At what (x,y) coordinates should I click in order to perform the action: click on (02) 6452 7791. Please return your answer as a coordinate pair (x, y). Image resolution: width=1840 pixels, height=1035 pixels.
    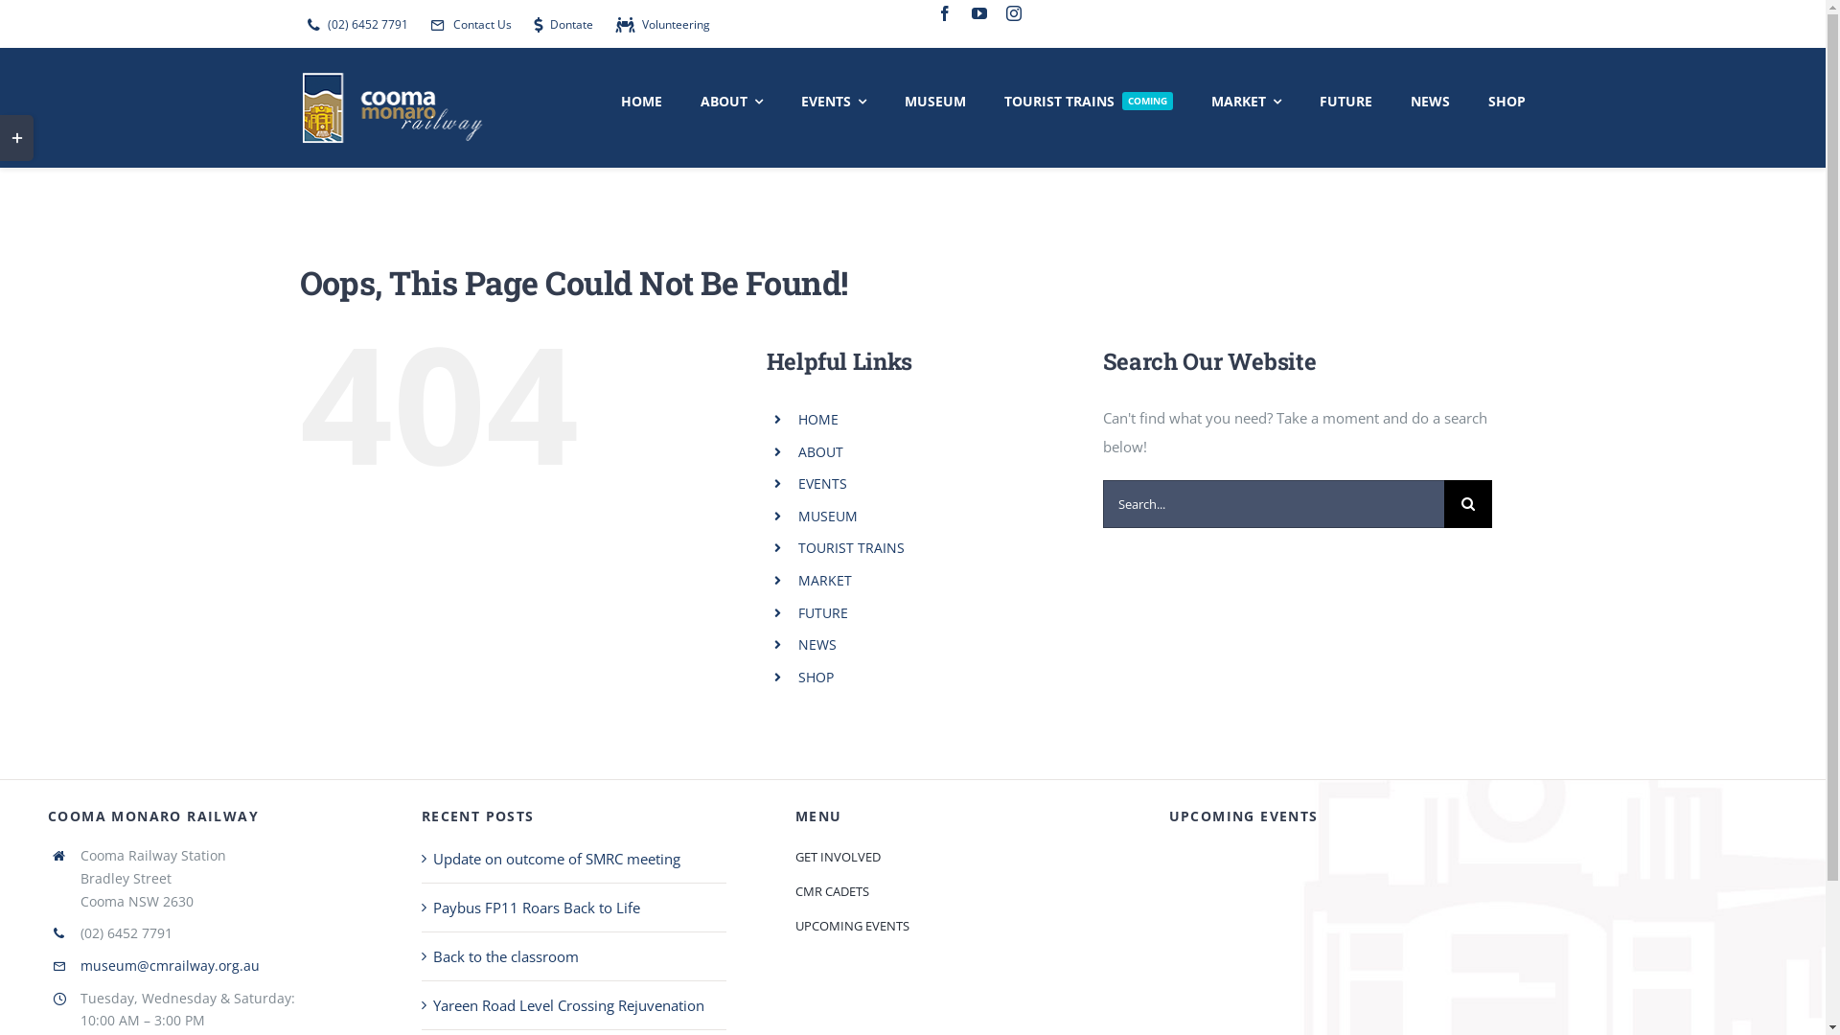
    Looking at the image, I should click on (353, 25).